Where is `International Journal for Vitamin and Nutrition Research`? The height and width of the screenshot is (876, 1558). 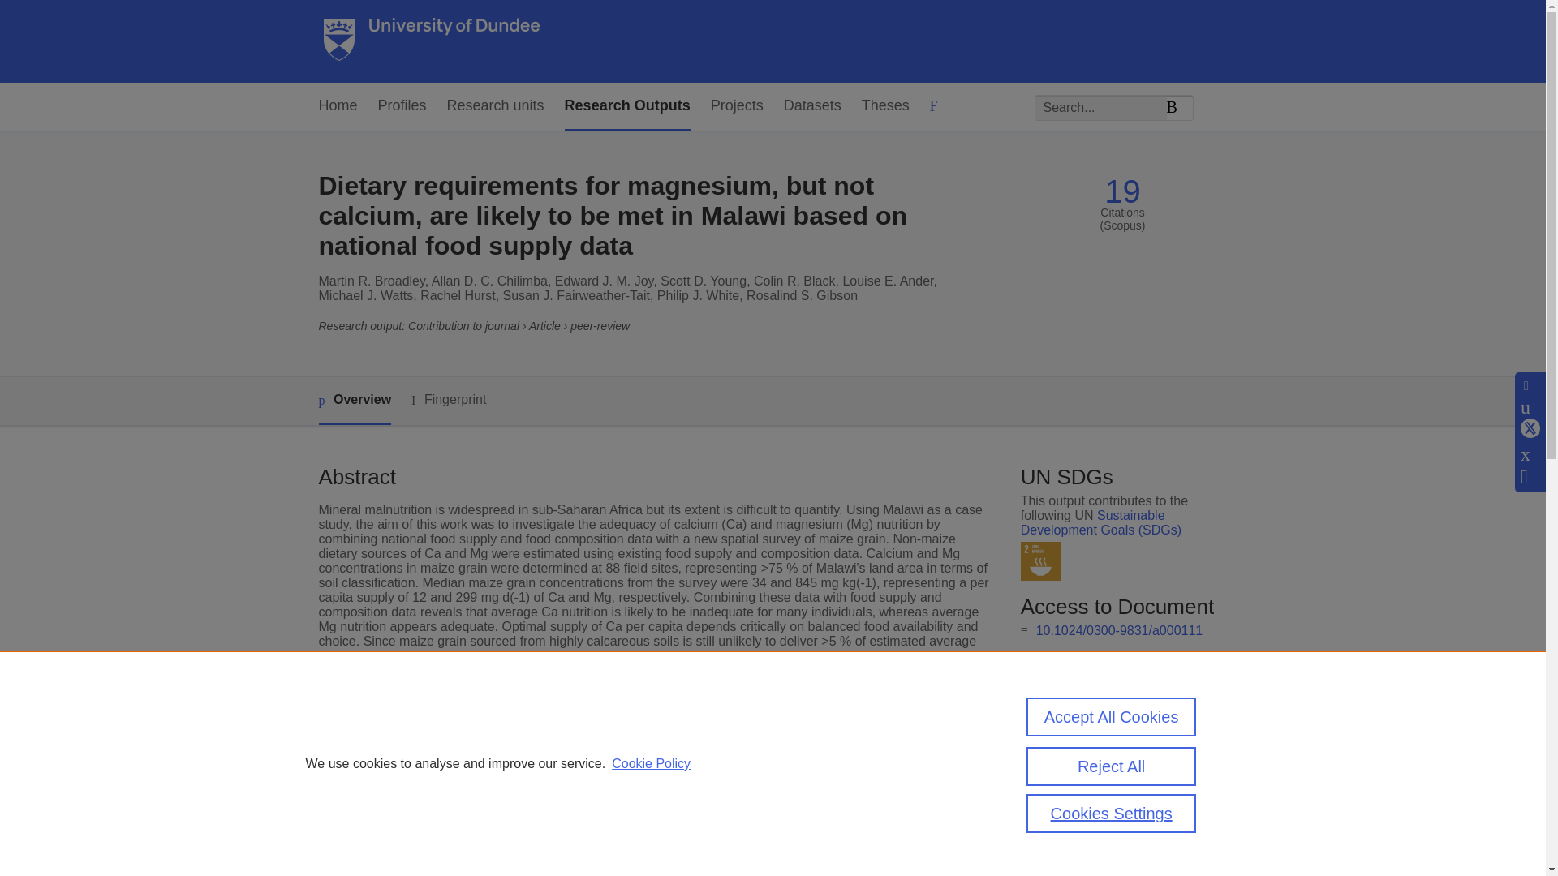 International Journal for Vitamin and Nutrition Research is located at coordinates (699, 767).